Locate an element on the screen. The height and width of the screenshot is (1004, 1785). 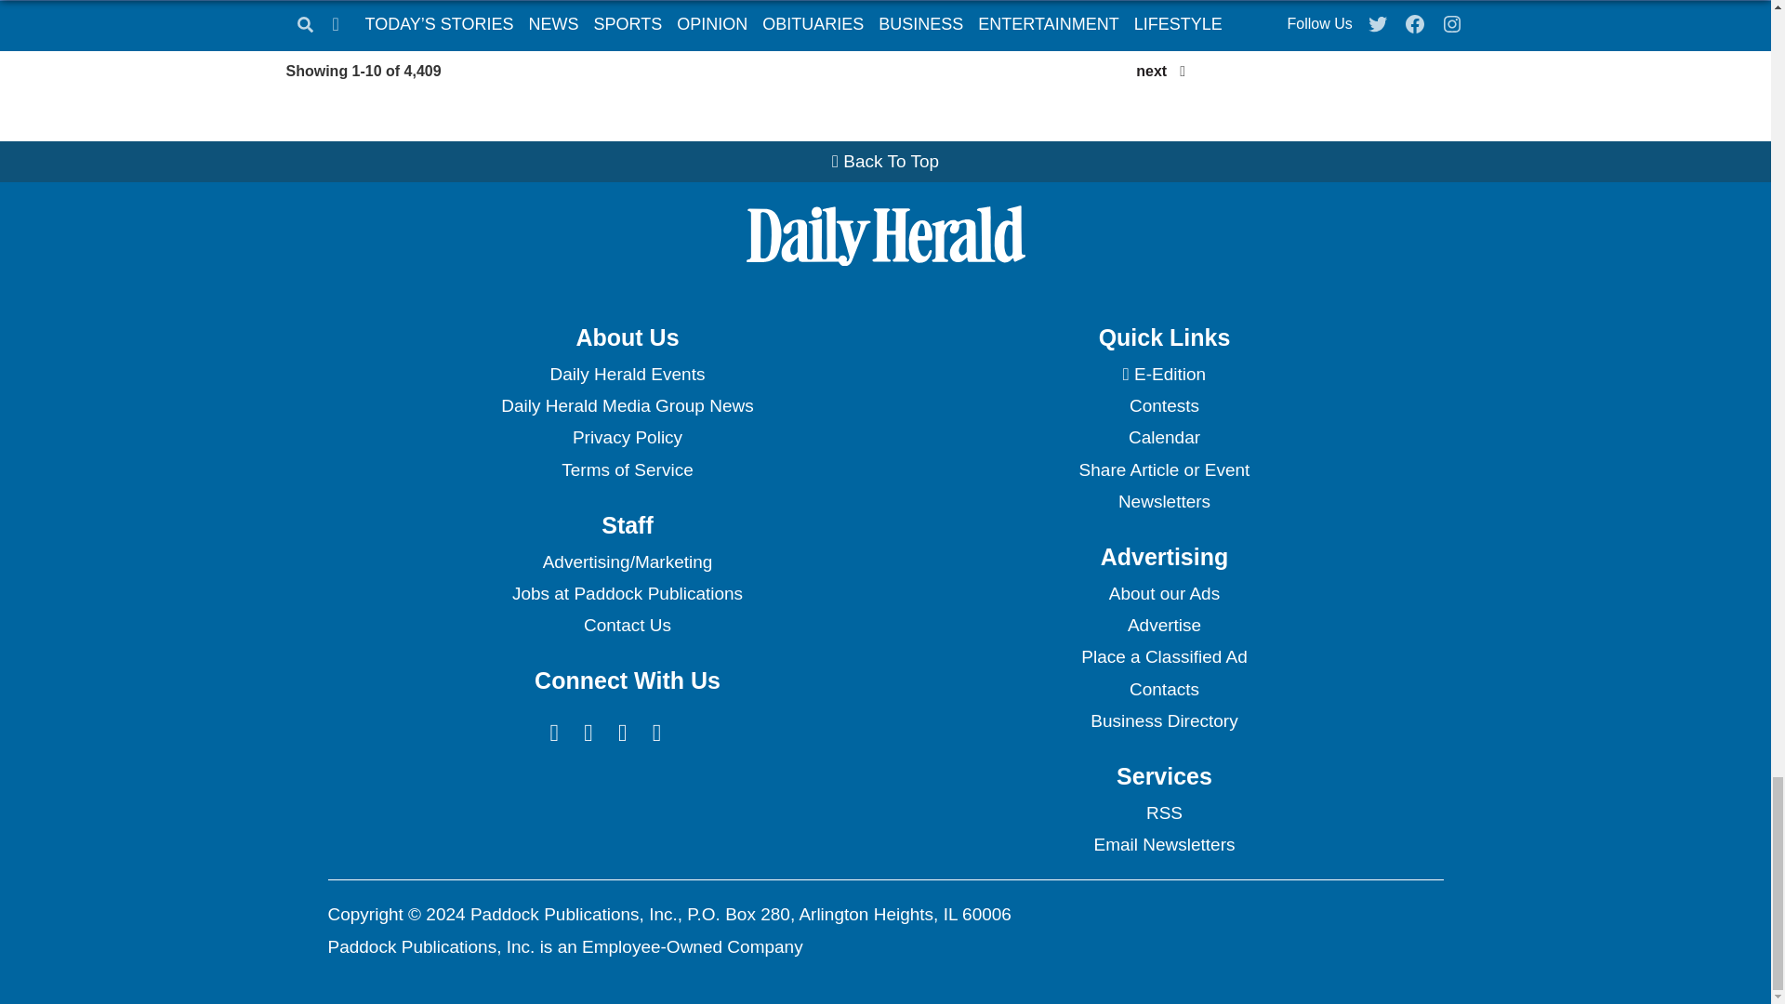
Daily Herald Media Group News is located at coordinates (627, 405).